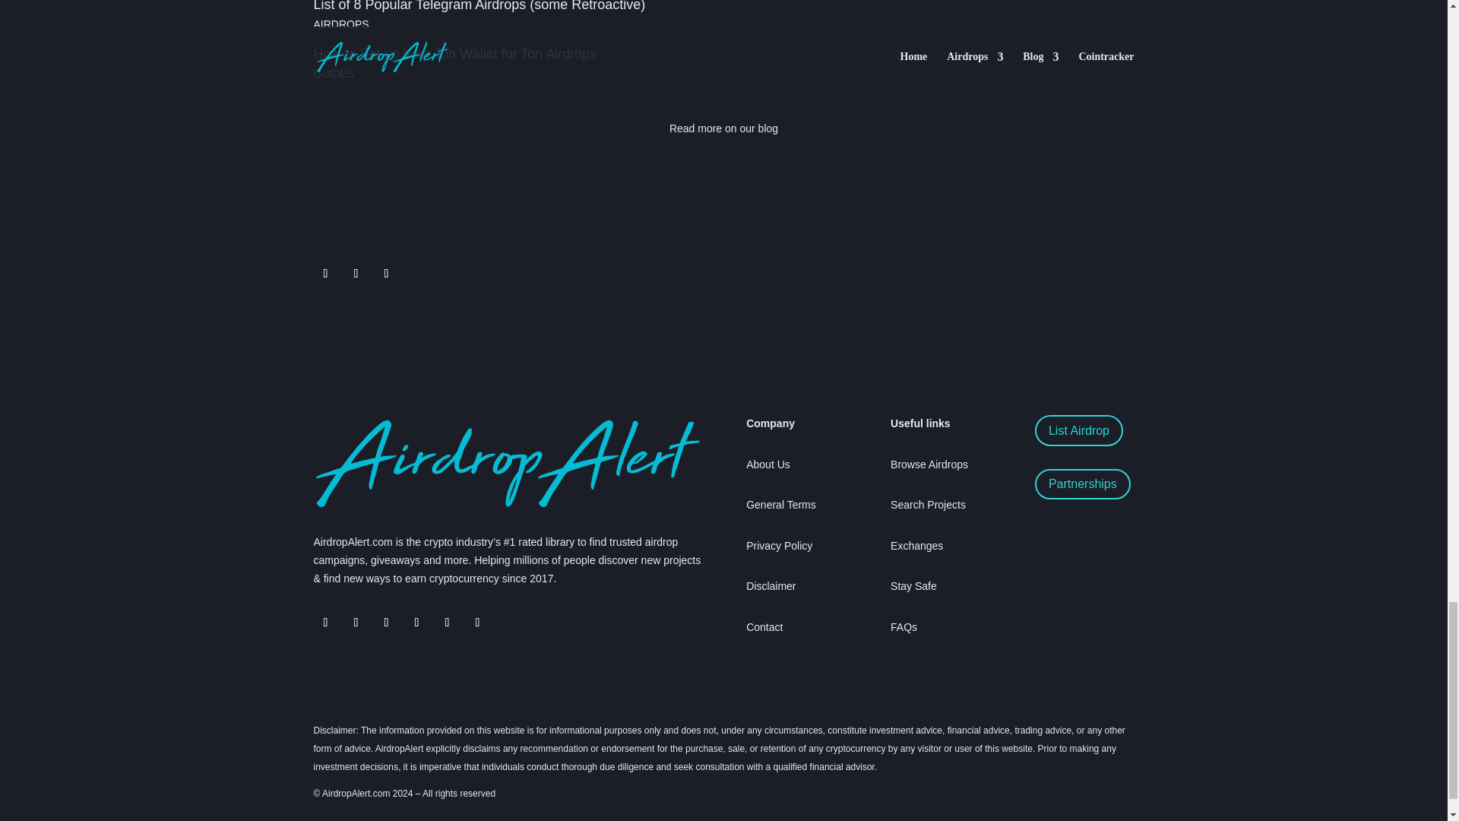  I want to click on Follow on Facebook, so click(386, 274).